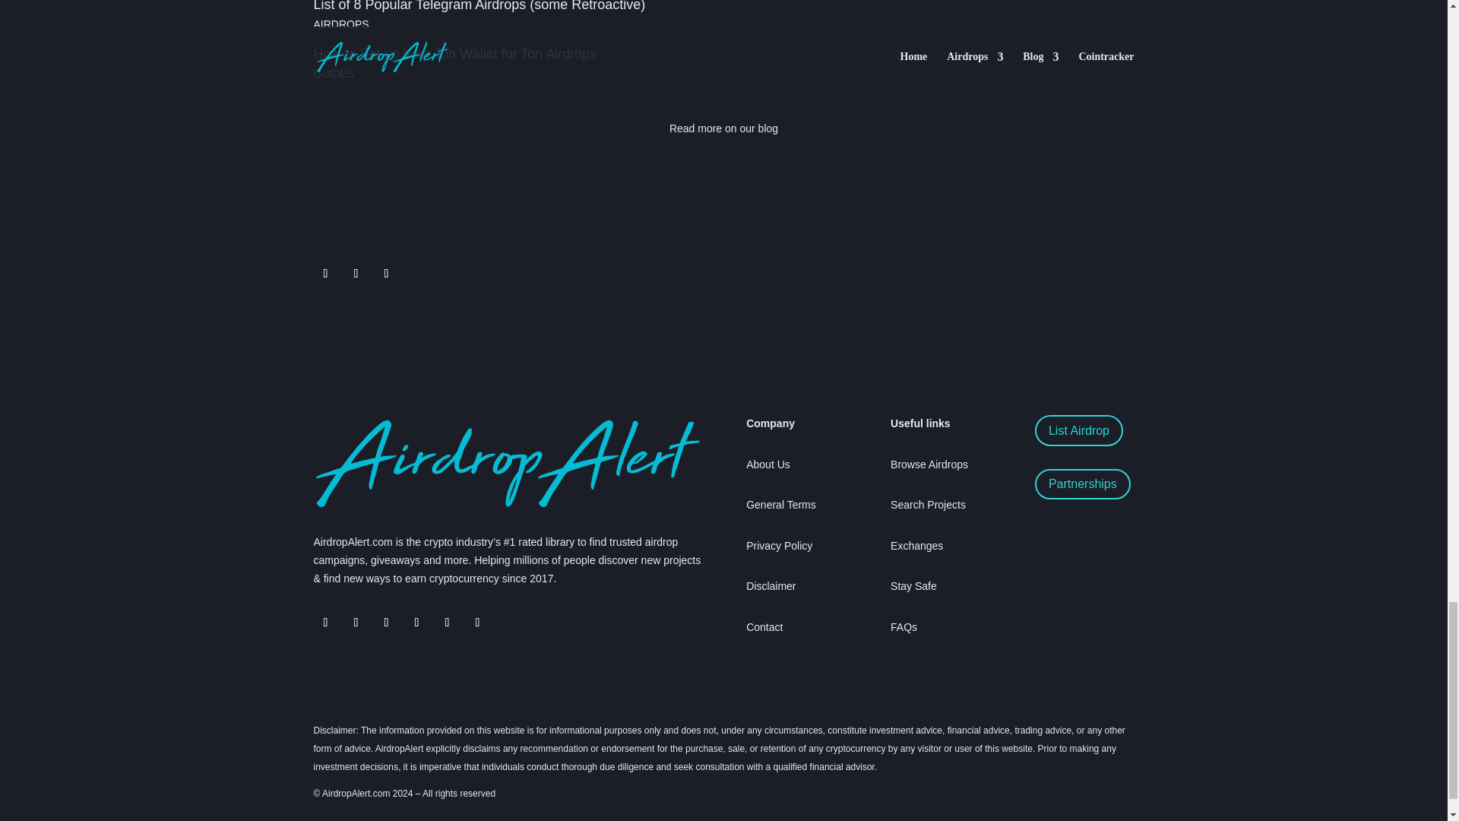  I want to click on Follow on Facebook, so click(386, 274).